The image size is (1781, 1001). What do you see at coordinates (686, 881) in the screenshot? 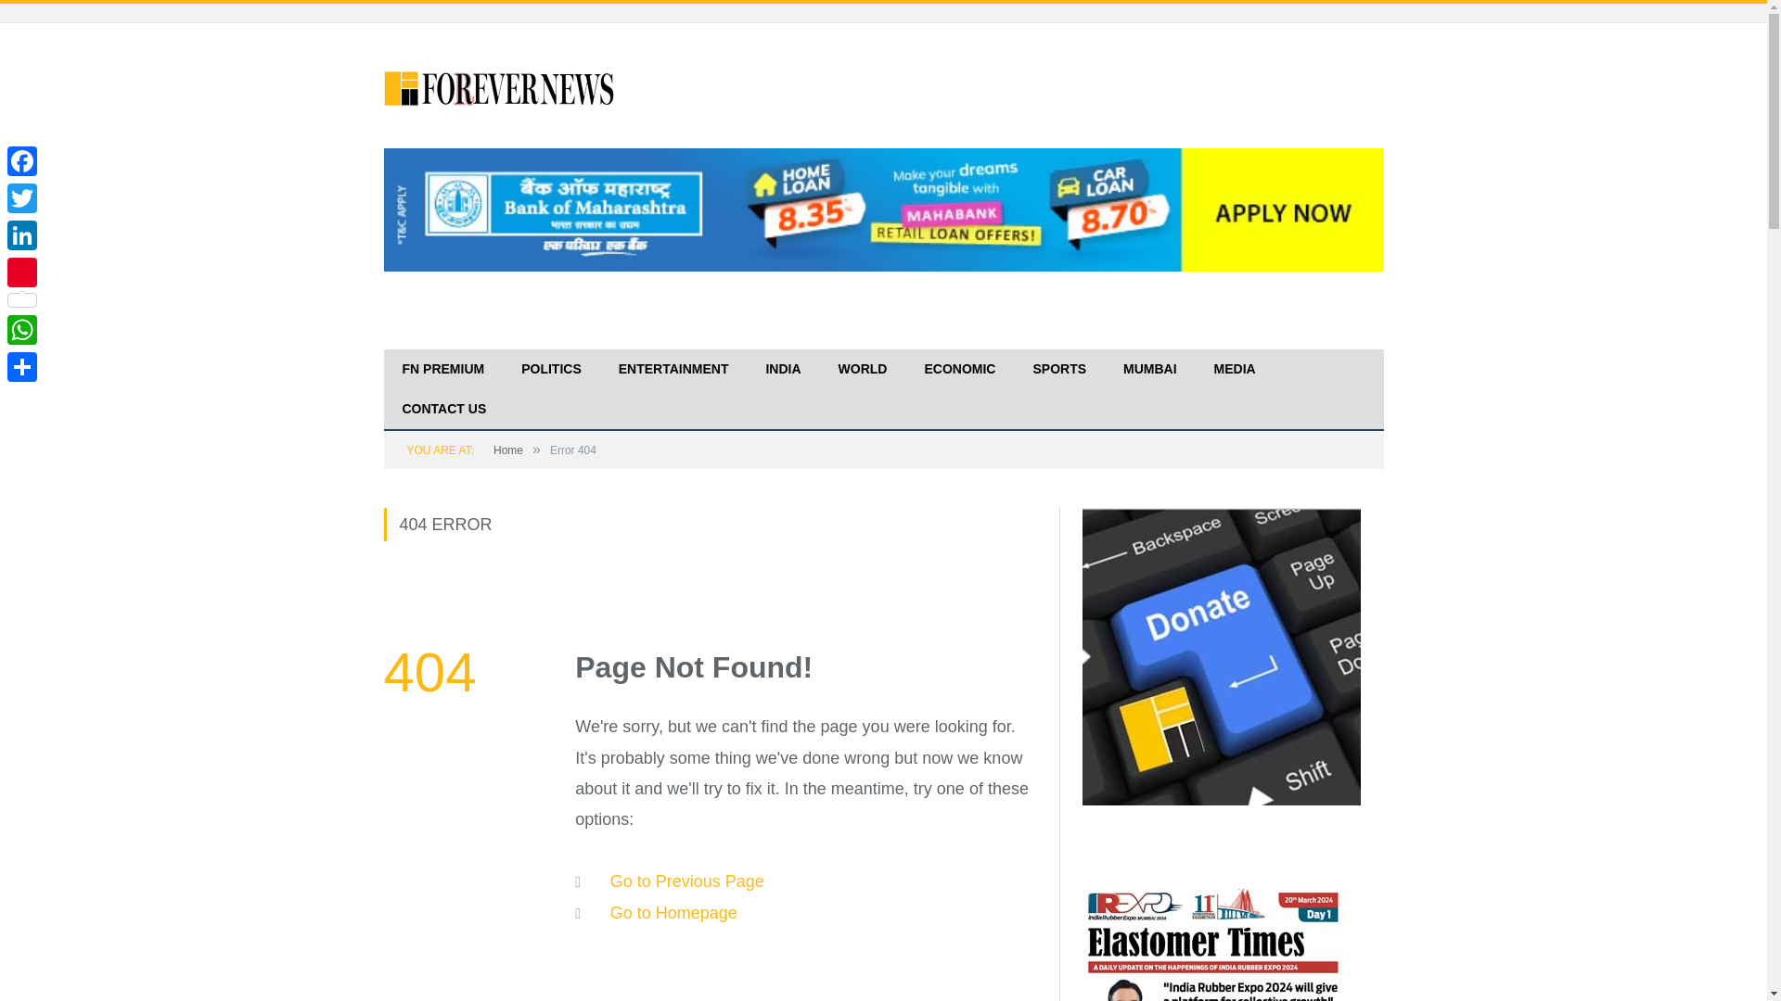
I see `Go to Previous Page` at bounding box center [686, 881].